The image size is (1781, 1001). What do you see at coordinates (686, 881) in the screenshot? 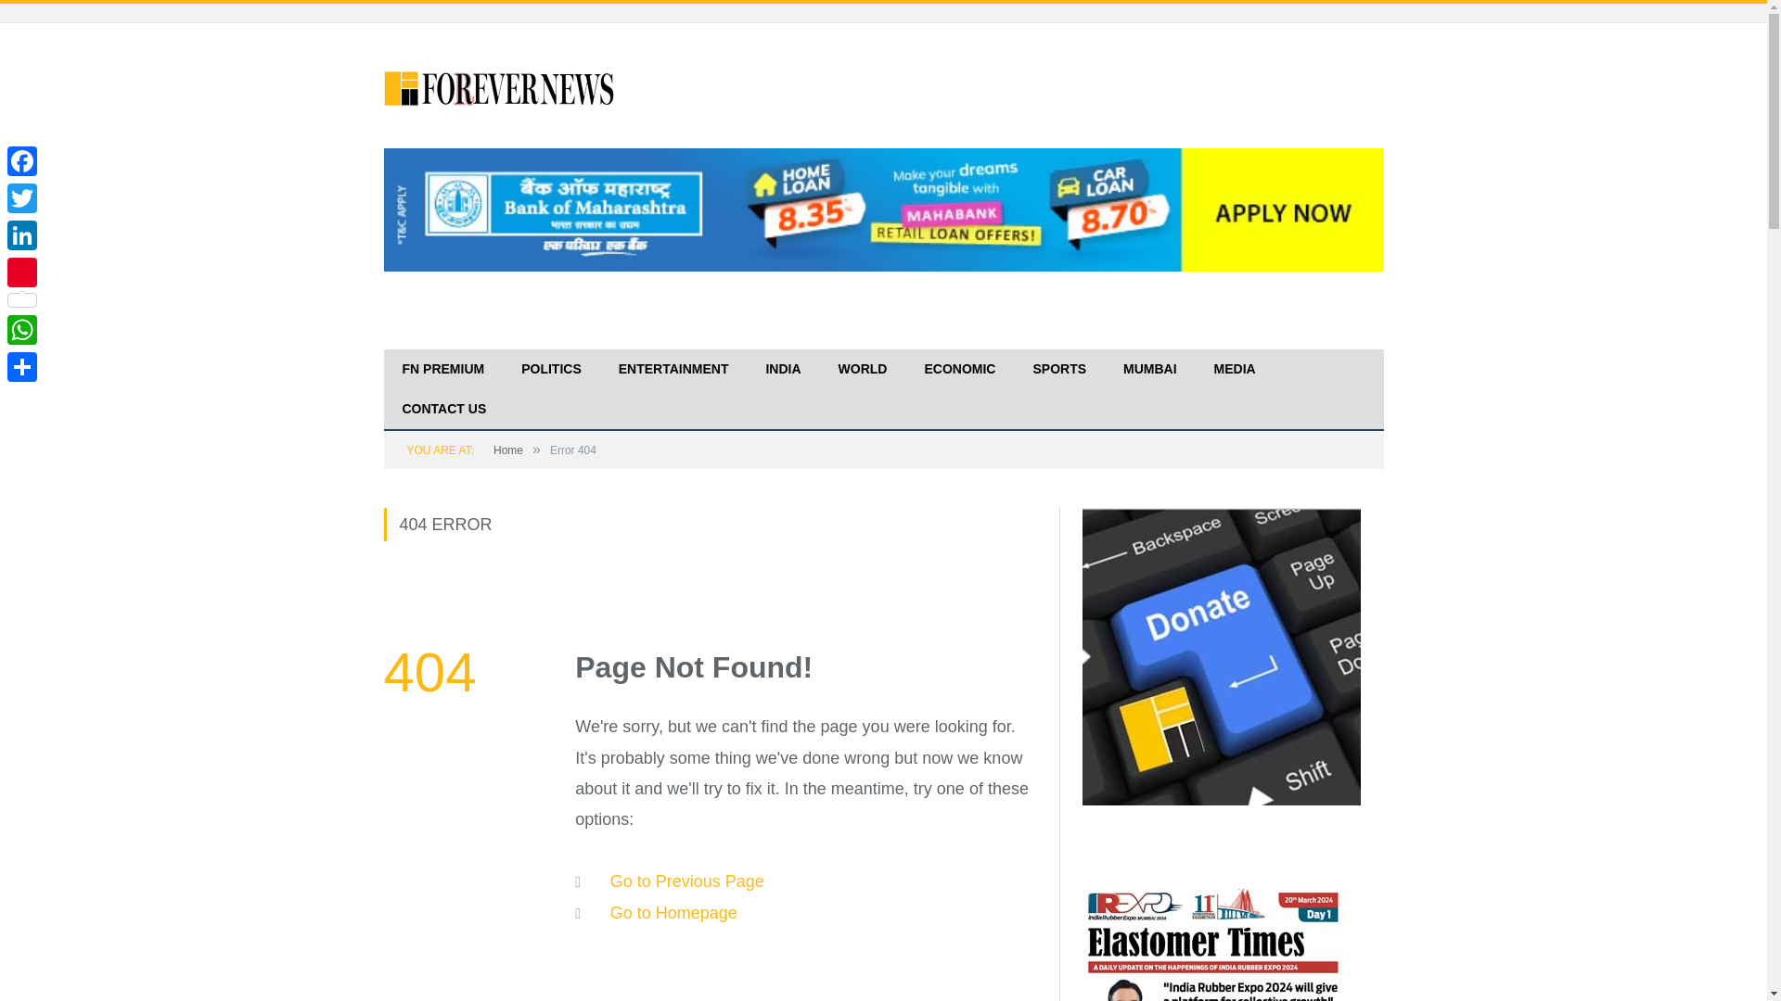
I see `Go to Previous Page` at bounding box center [686, 881].